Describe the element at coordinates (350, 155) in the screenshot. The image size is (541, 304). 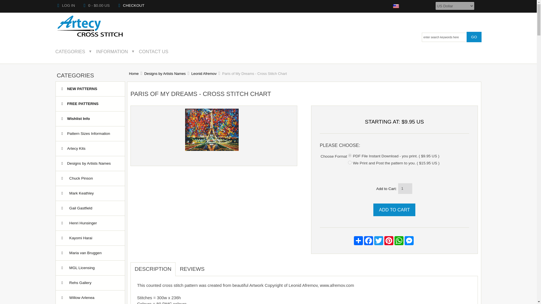
I see `1` at that location.